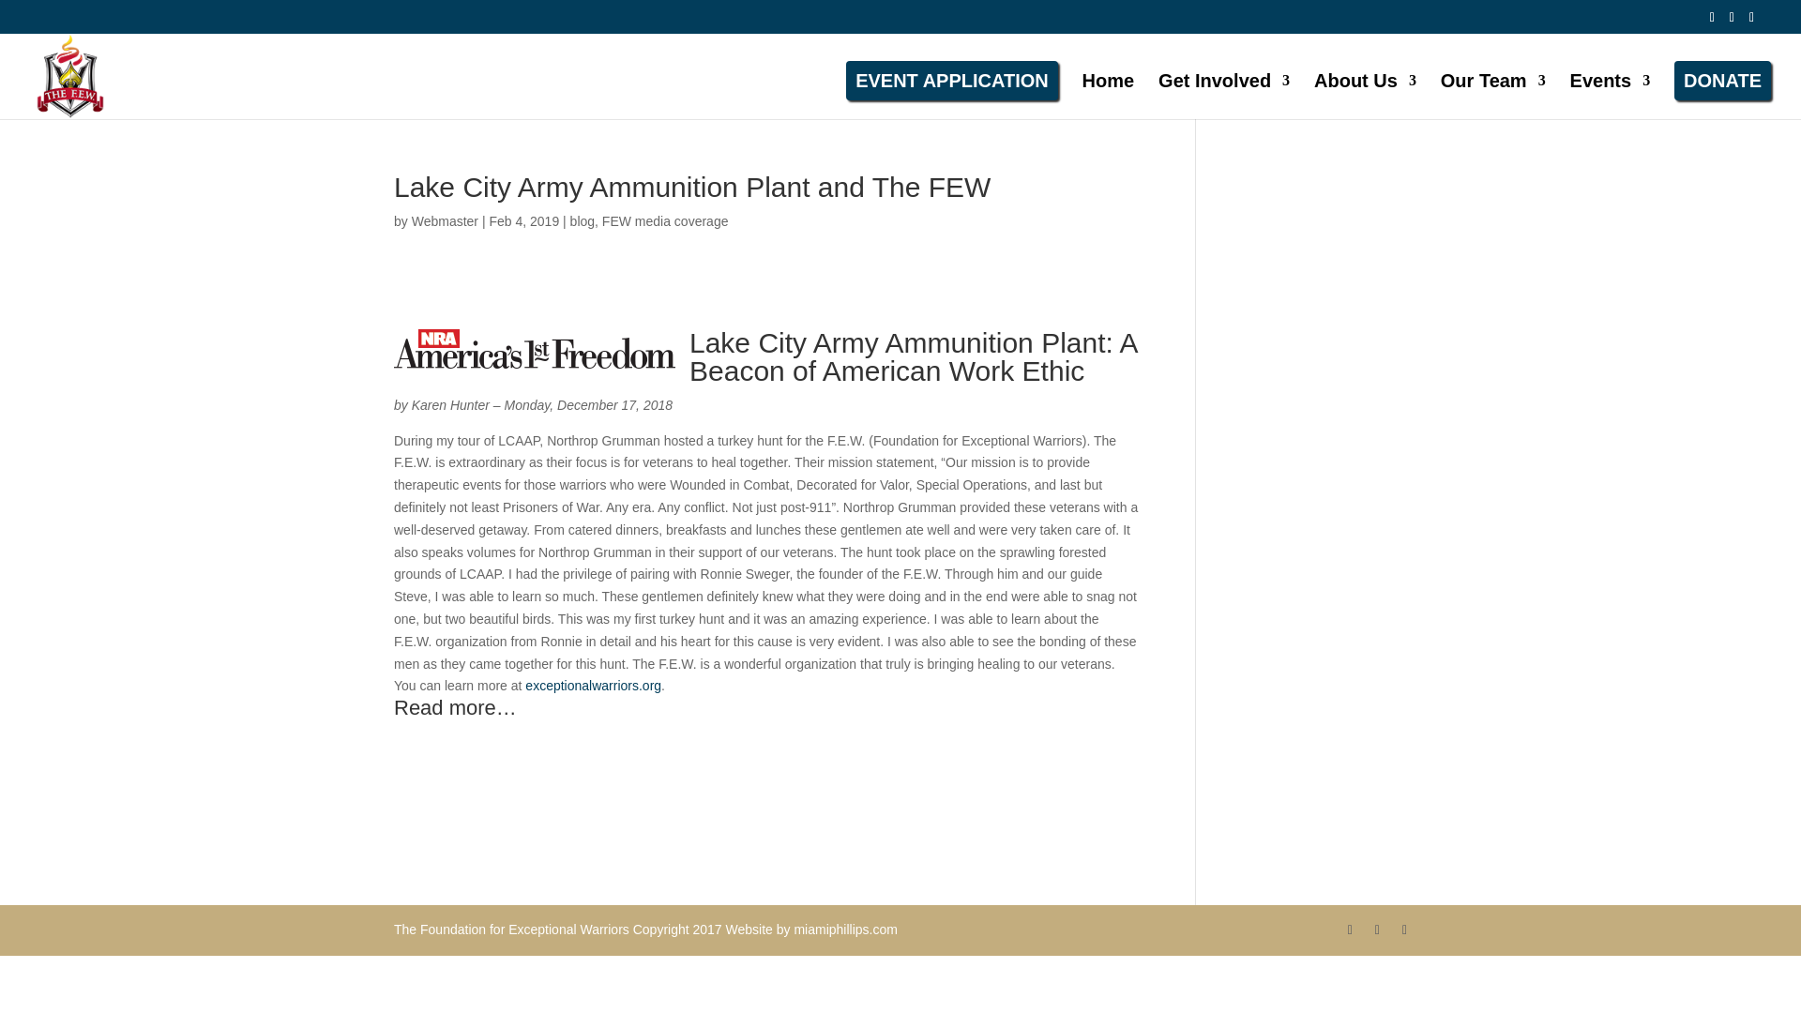  What do you see at coordinates (1611, 92) in the screenshot?
I see `Events` at bounding box center [1611, 92].